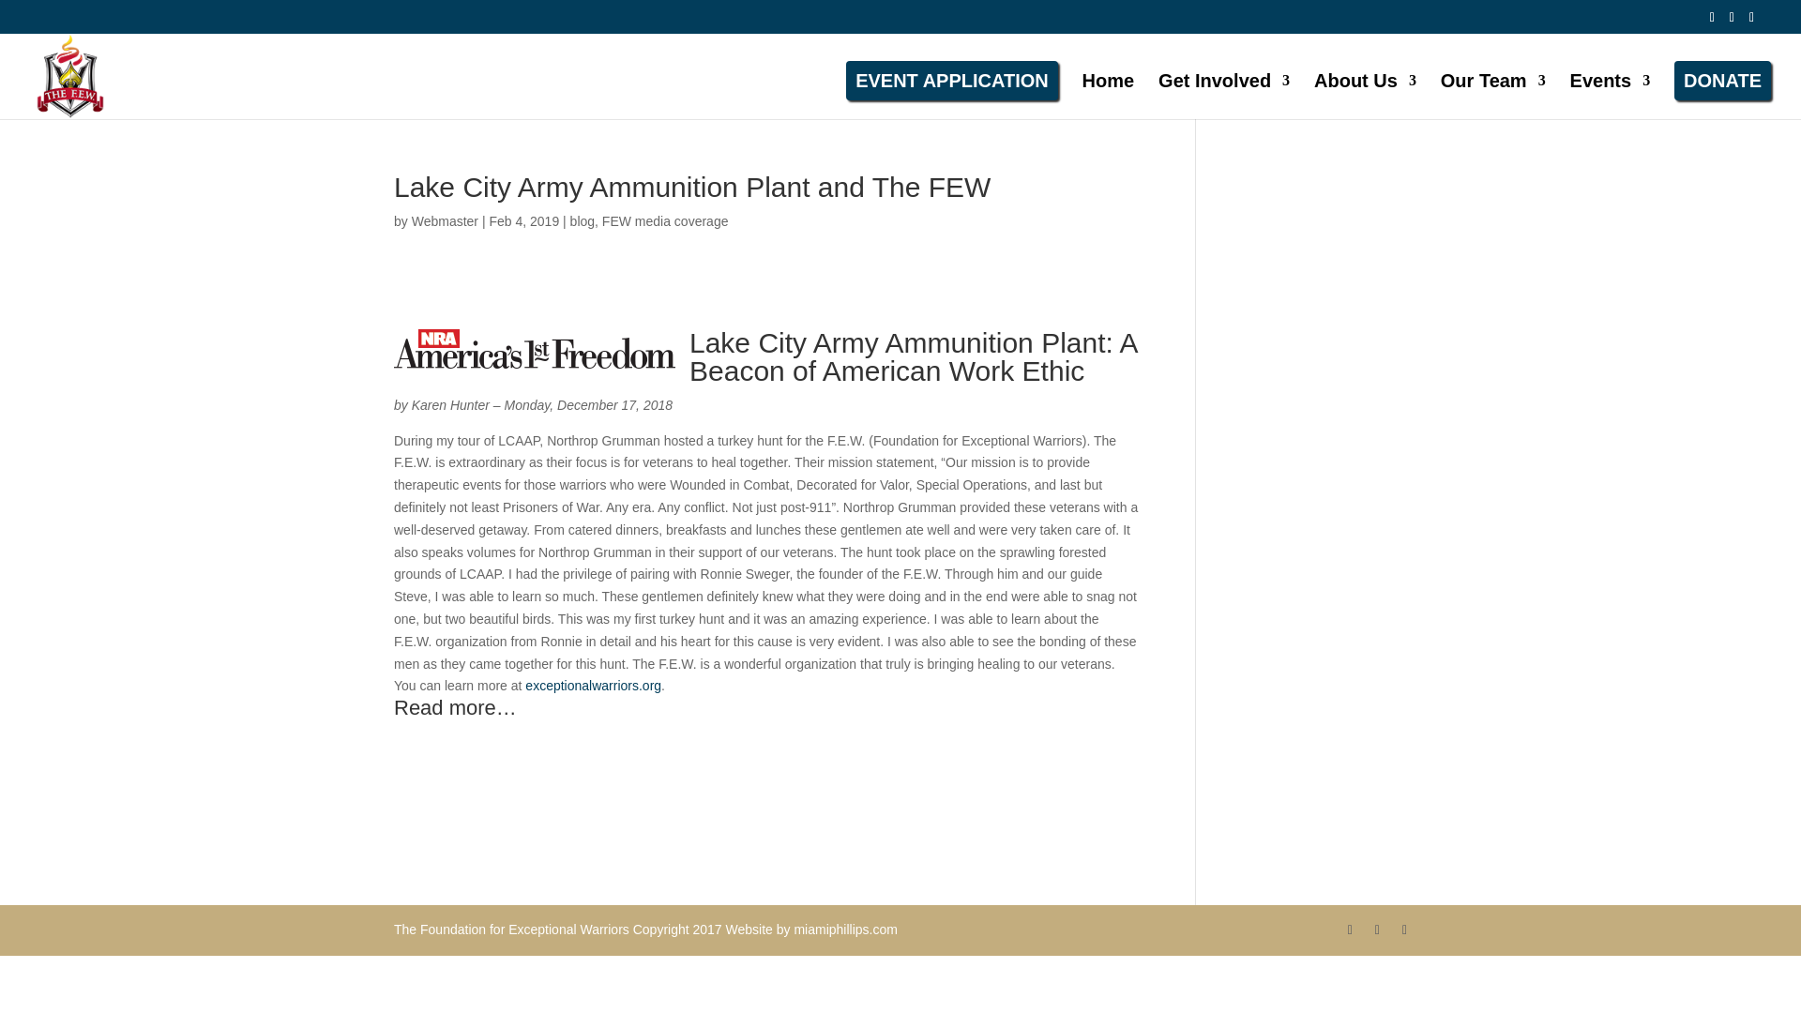  What do you see at coordinates (1611, 92) in the screenshot?
I see `Events` at bounding box center [1611, 92].